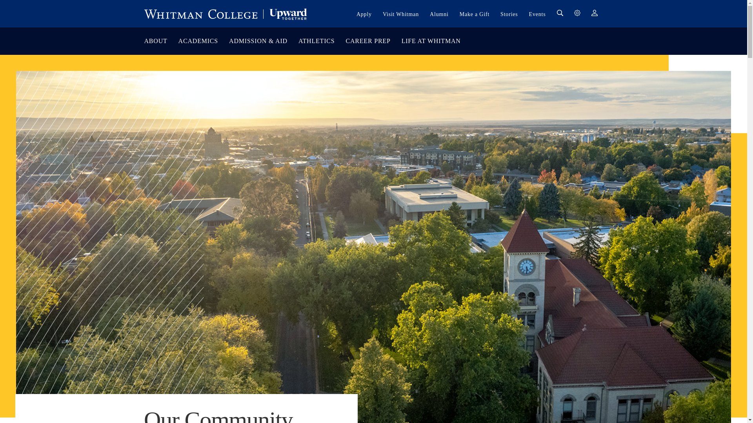 This screenshot has height=423, width=753. I want to click on Make a Gift, so click(475, 14).